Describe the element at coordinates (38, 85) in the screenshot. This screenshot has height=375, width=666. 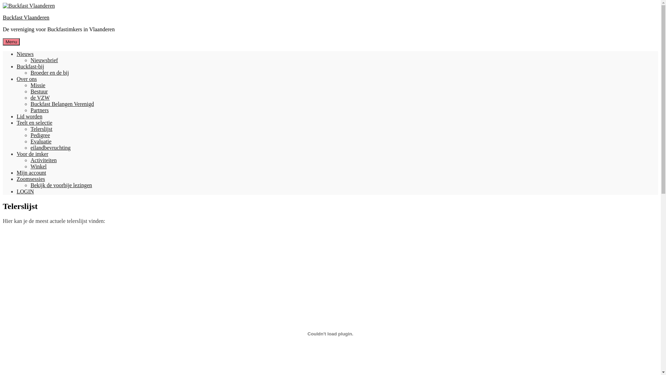
I see `Missie` at that location.